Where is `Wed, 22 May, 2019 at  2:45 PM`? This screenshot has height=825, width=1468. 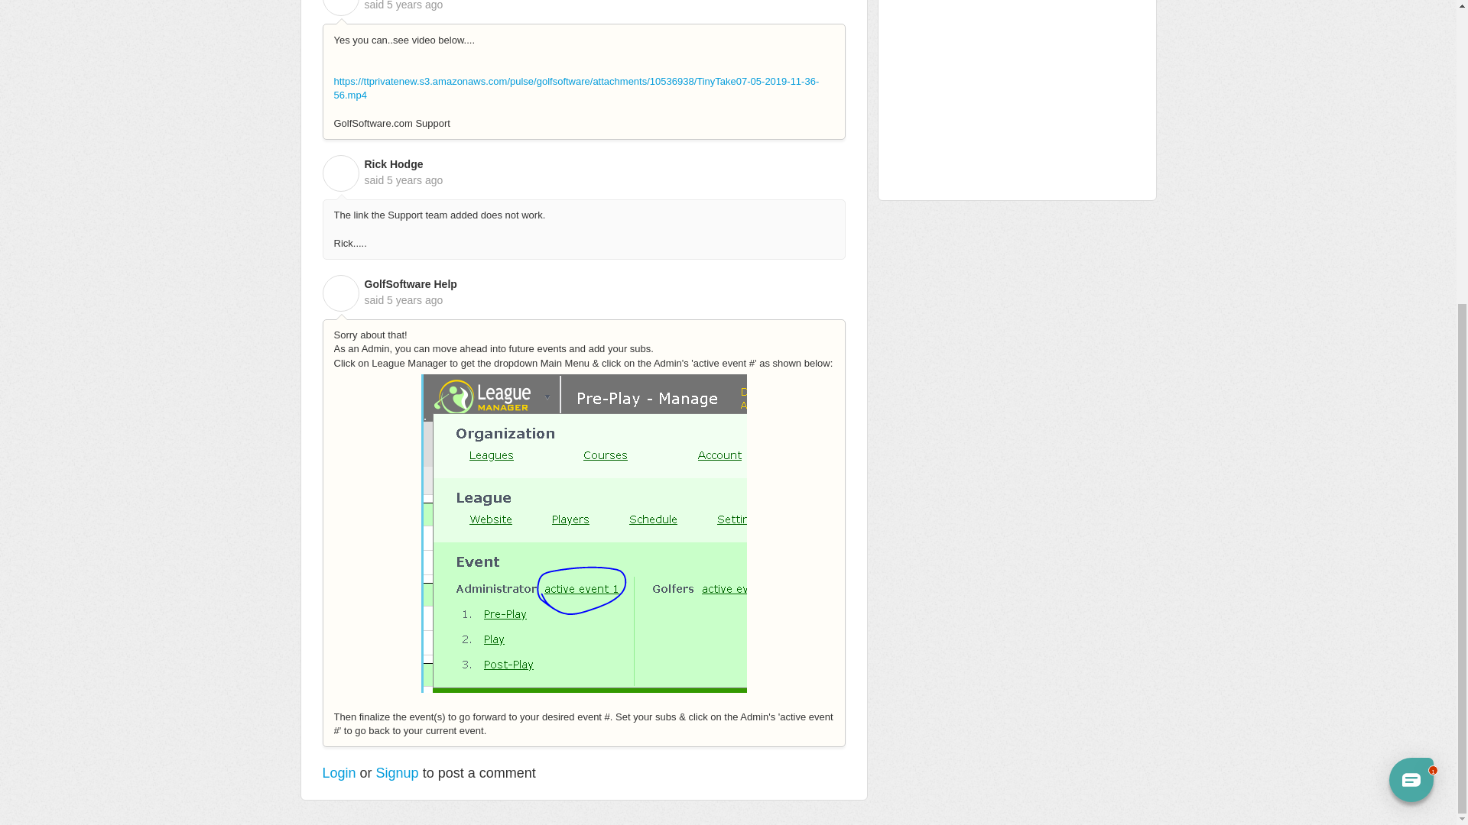
Wed, 22 May, 2019 at  2:45 PM is located at coordinates (414, 5).